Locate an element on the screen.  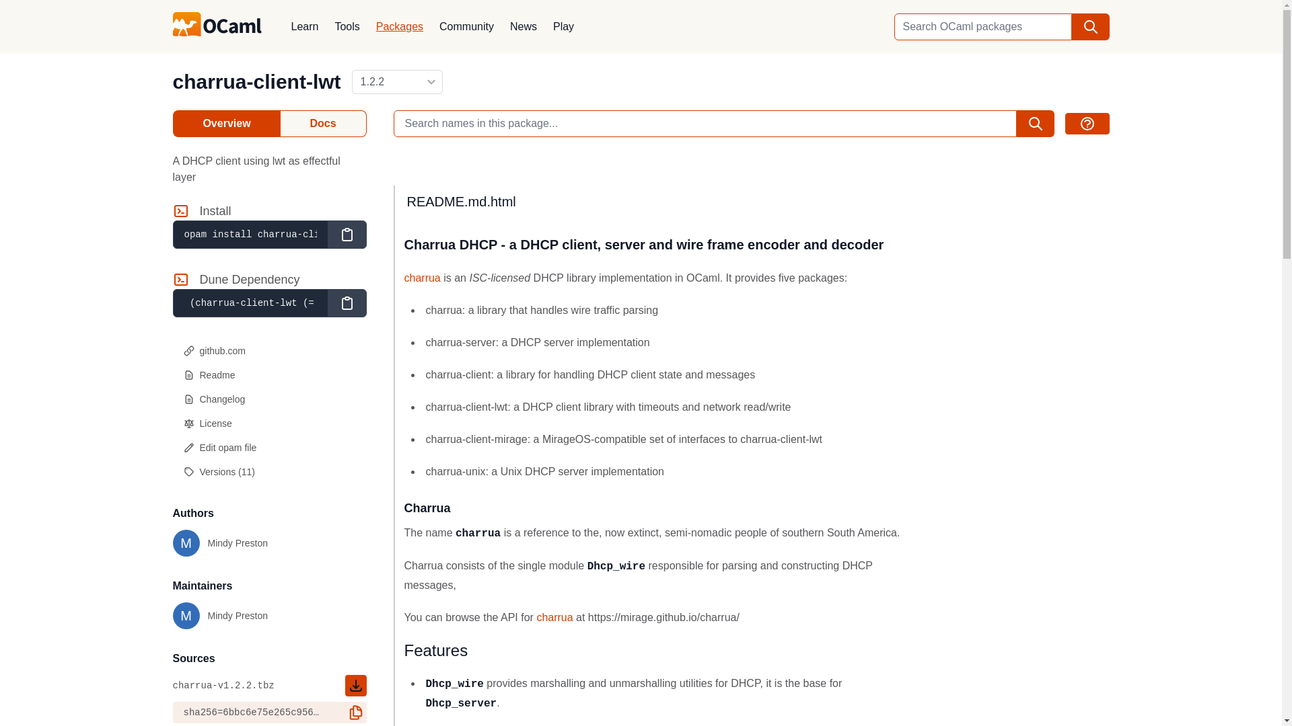
show search instructions is located at coordinates (1086, 124).